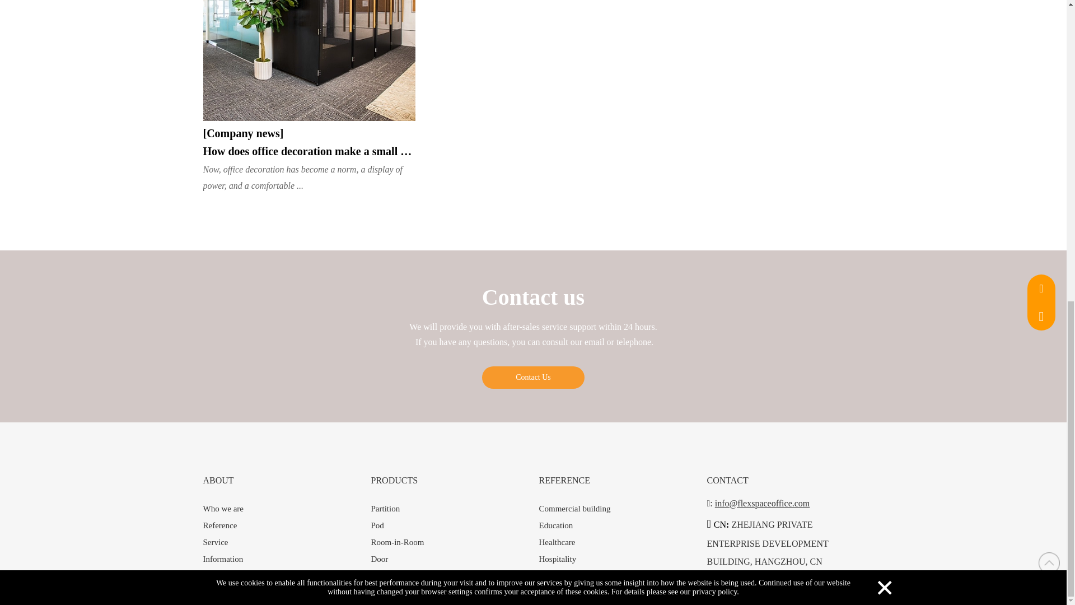 Image resolution: width=1075 pixels, height=605 pixels. Describe the element at coordinates (377, 525) in the screenshot. I see `Pod` at that location.